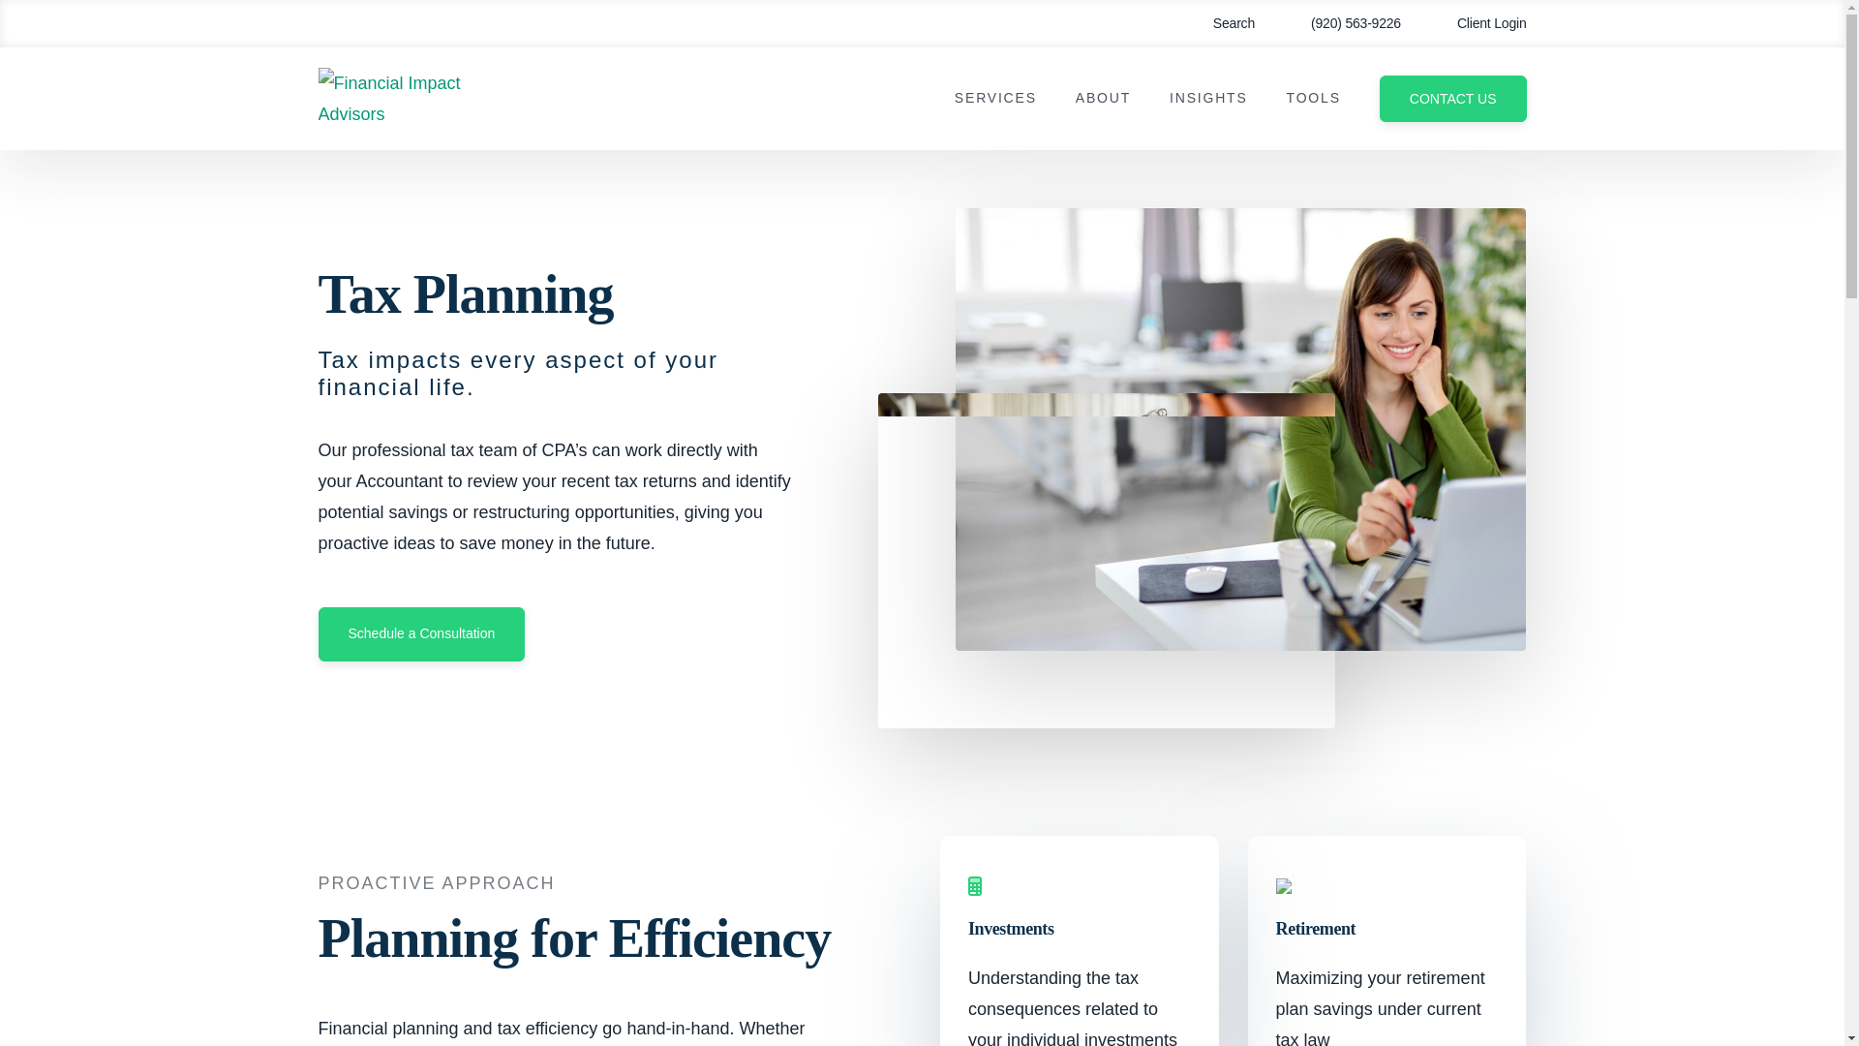  I want to click on Client Login, so click(1478, 23).